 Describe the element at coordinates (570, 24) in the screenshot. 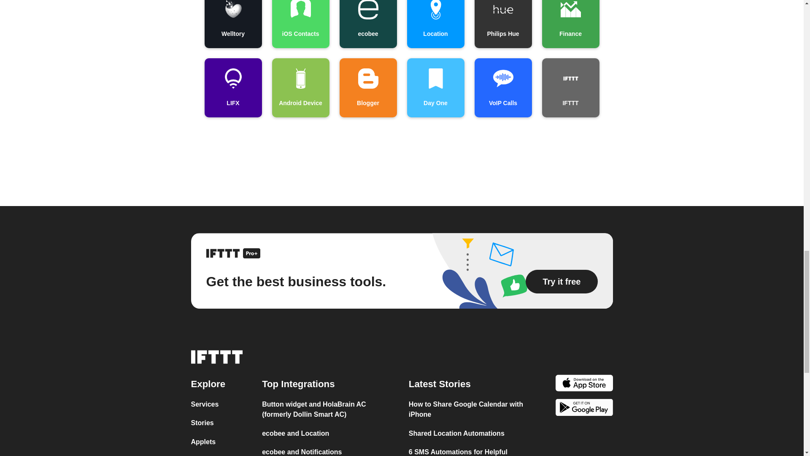

I see `Finance` at that location.